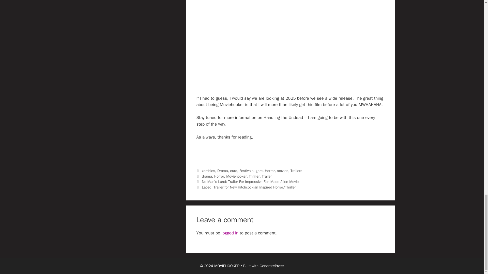  I want to click on zombies, so click(208, 170).